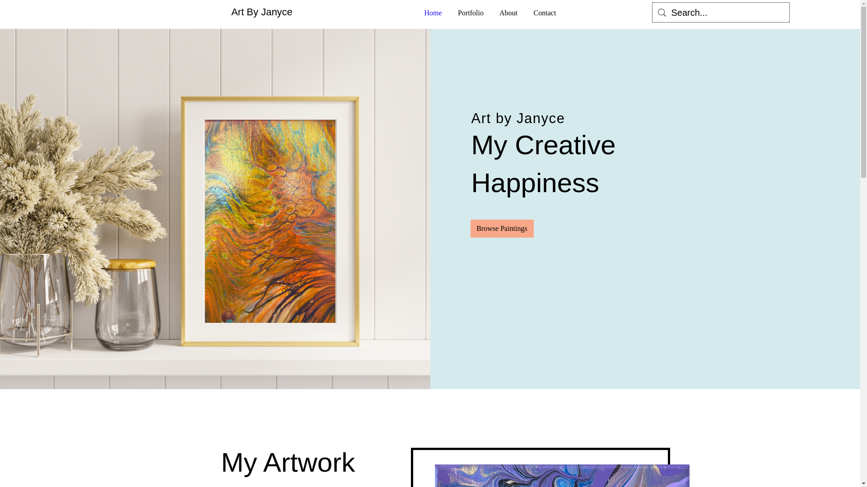  What do you see at coordinates (471, 13) in the screenshot?
I see `Portfolio` at bounding box center [471, 13].